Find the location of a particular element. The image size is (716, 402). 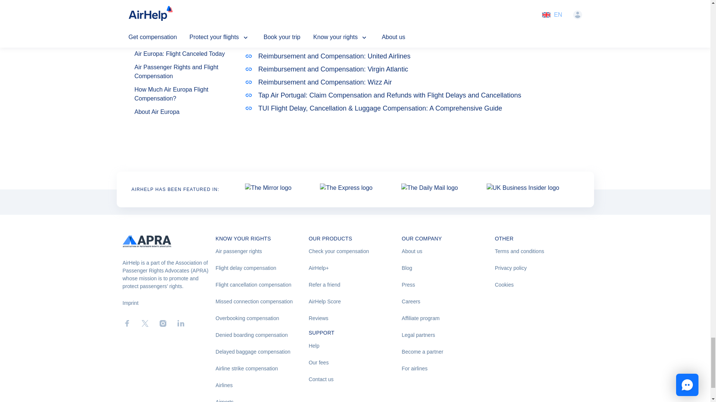

Overbooking compensation is located at coordinates (262, 318).